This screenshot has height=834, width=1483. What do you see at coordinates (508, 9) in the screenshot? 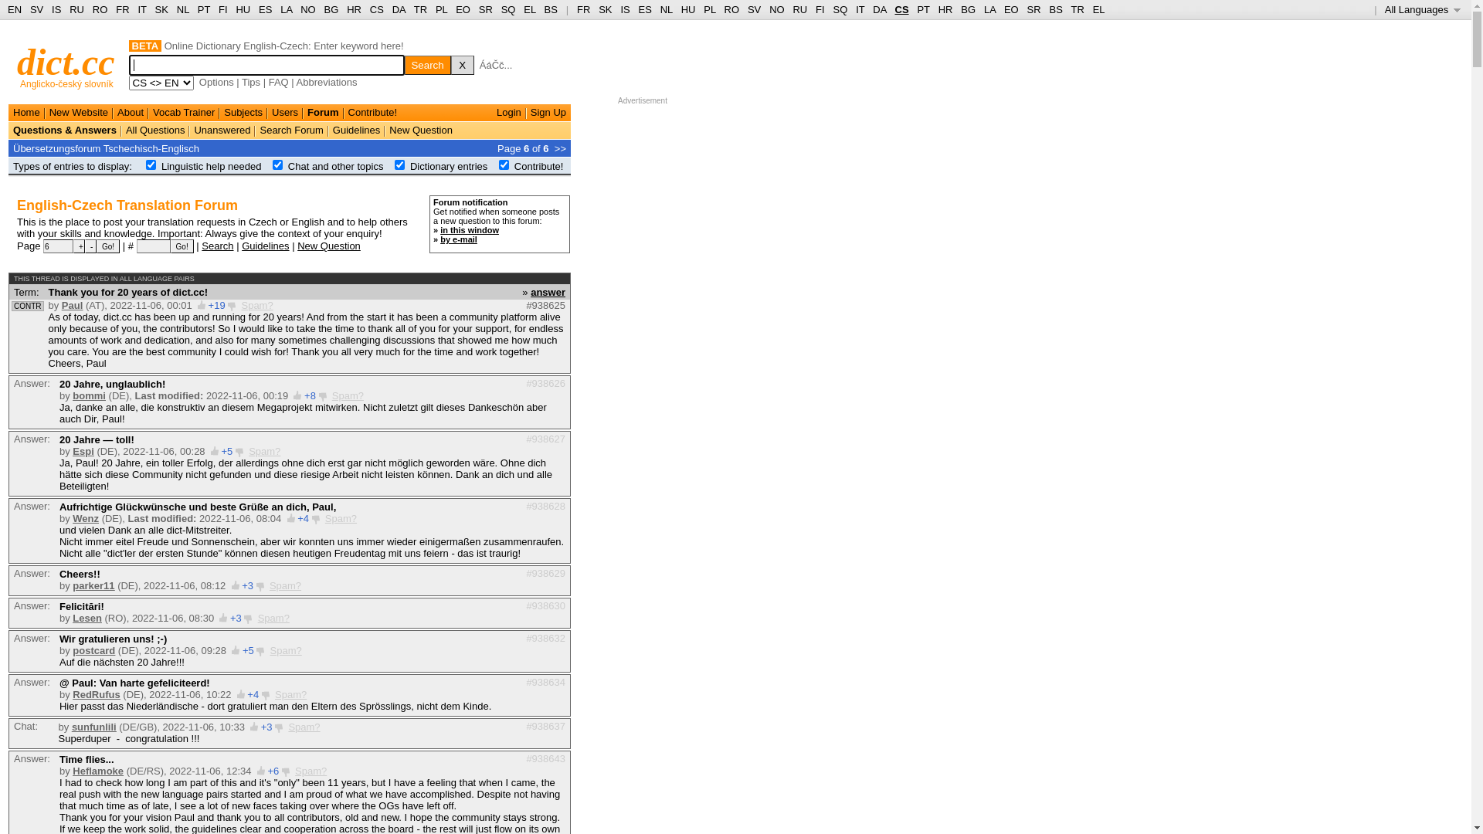
I see `SQ` at bounding box center [508, 9].